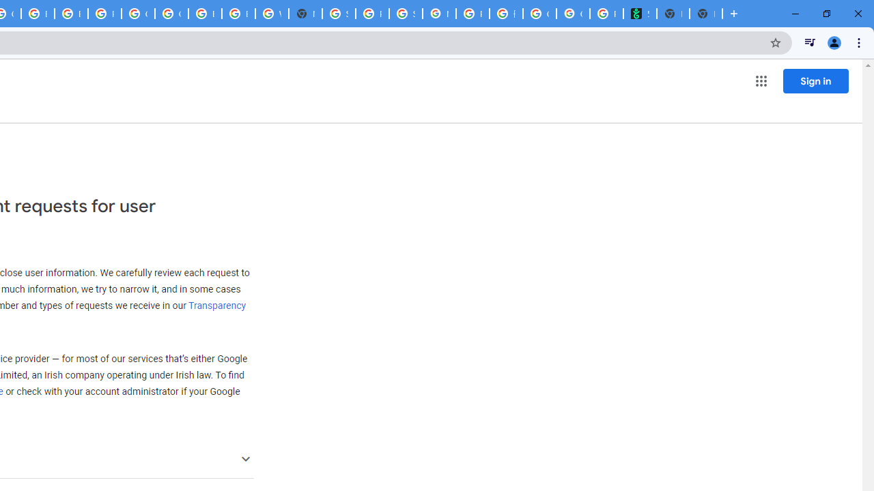 This screenshot has height=491, width=874. I want to click on Browse Chrome as a guest - Computer - Google Chrome Help, so click(38, 14).